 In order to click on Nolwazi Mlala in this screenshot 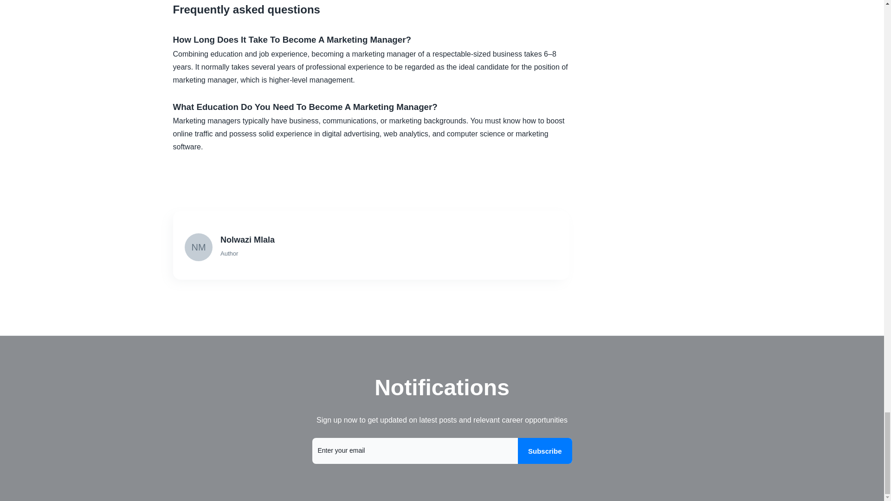, I will do `click(372, 240)`.